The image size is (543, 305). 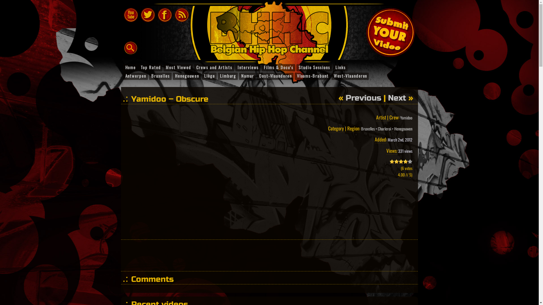 What do you see at coordinates (314, 68) in the screenshot?
I see `Studio Sessions` at bounding box center [314, 68].